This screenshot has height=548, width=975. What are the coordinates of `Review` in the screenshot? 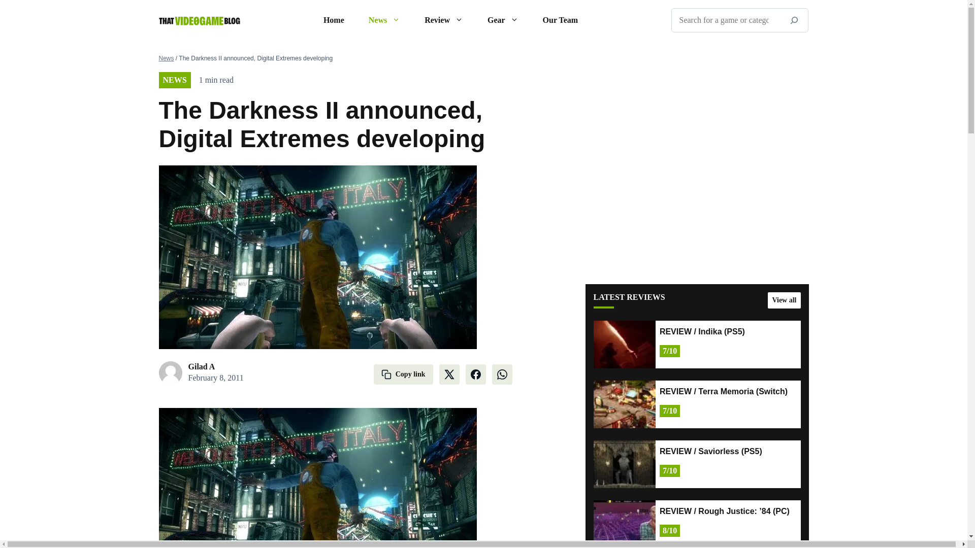 It's located at (444, 20).